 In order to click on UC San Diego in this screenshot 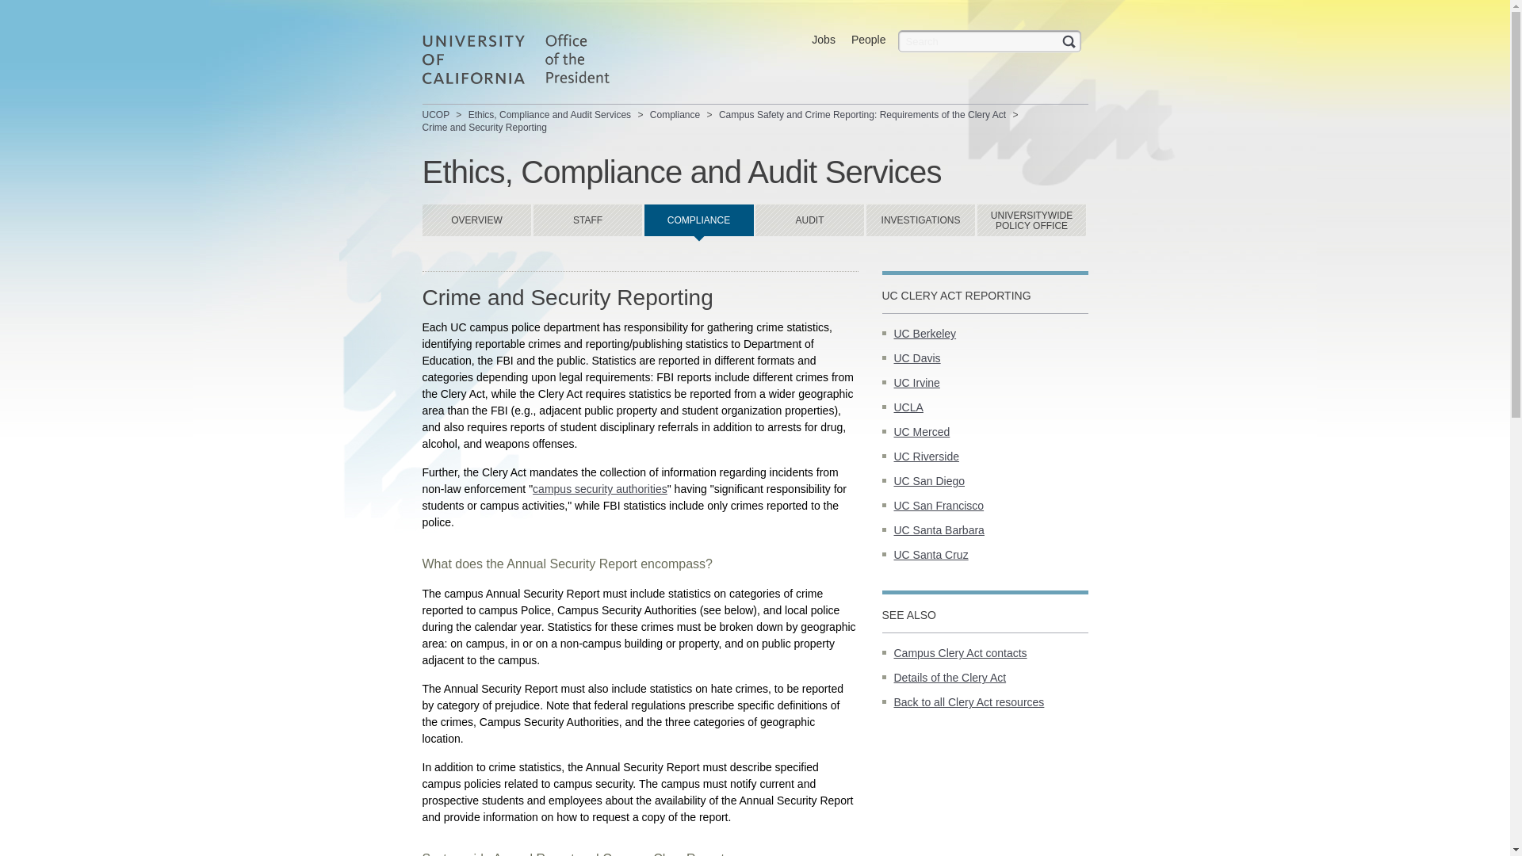, I will do `click(929, 480)`.